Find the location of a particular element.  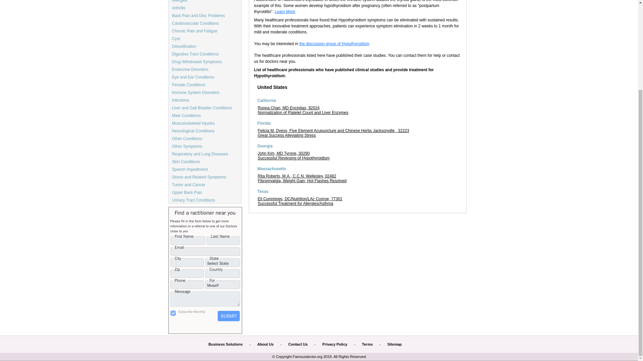

Musculoskeletal Injuries is located at coordinates (194, 123).